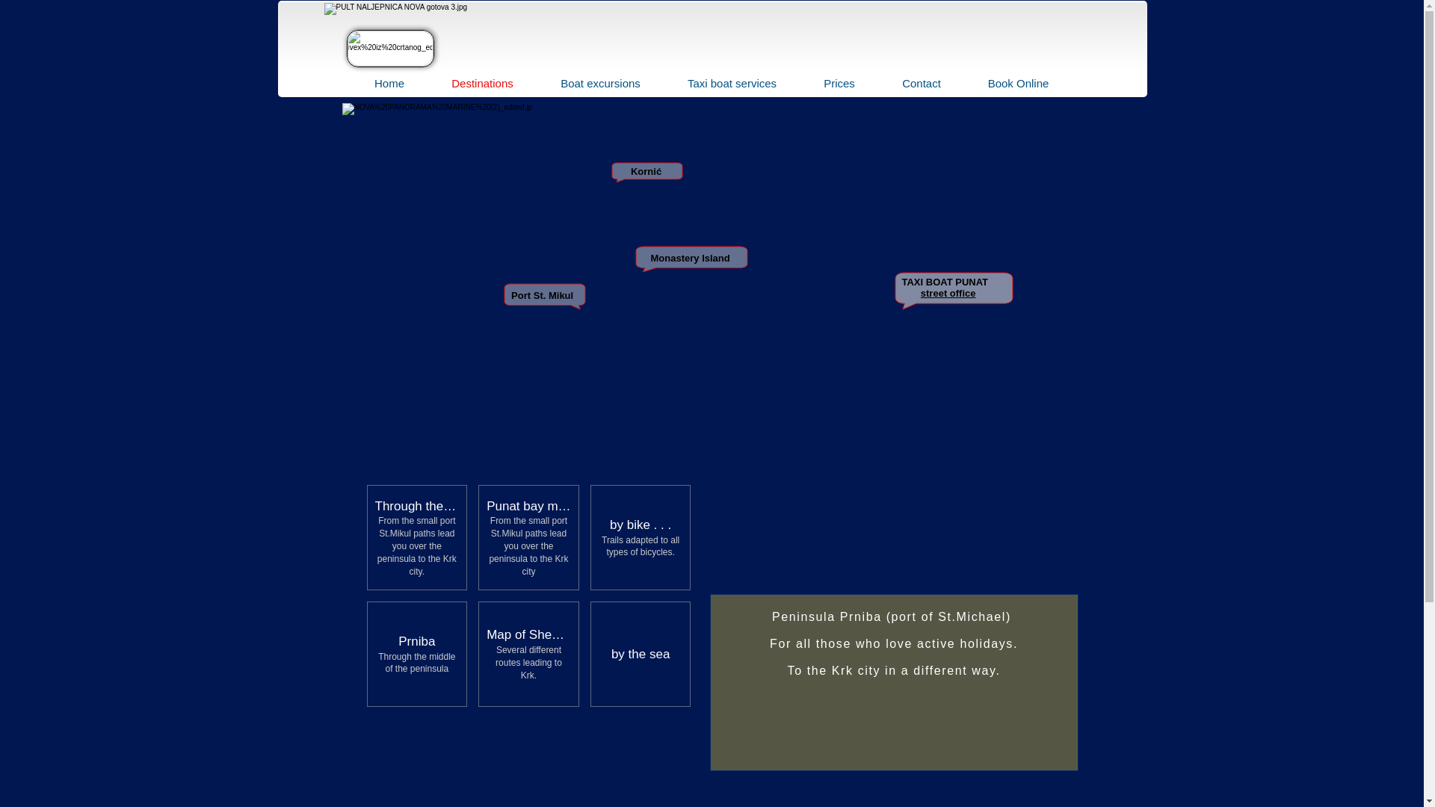 The width and height of the screenshot is (1435, 807). What do you see at coordinates (731, 84) in the screenshot?
I see `Taxi boat services` at bounding box center [731, 84].